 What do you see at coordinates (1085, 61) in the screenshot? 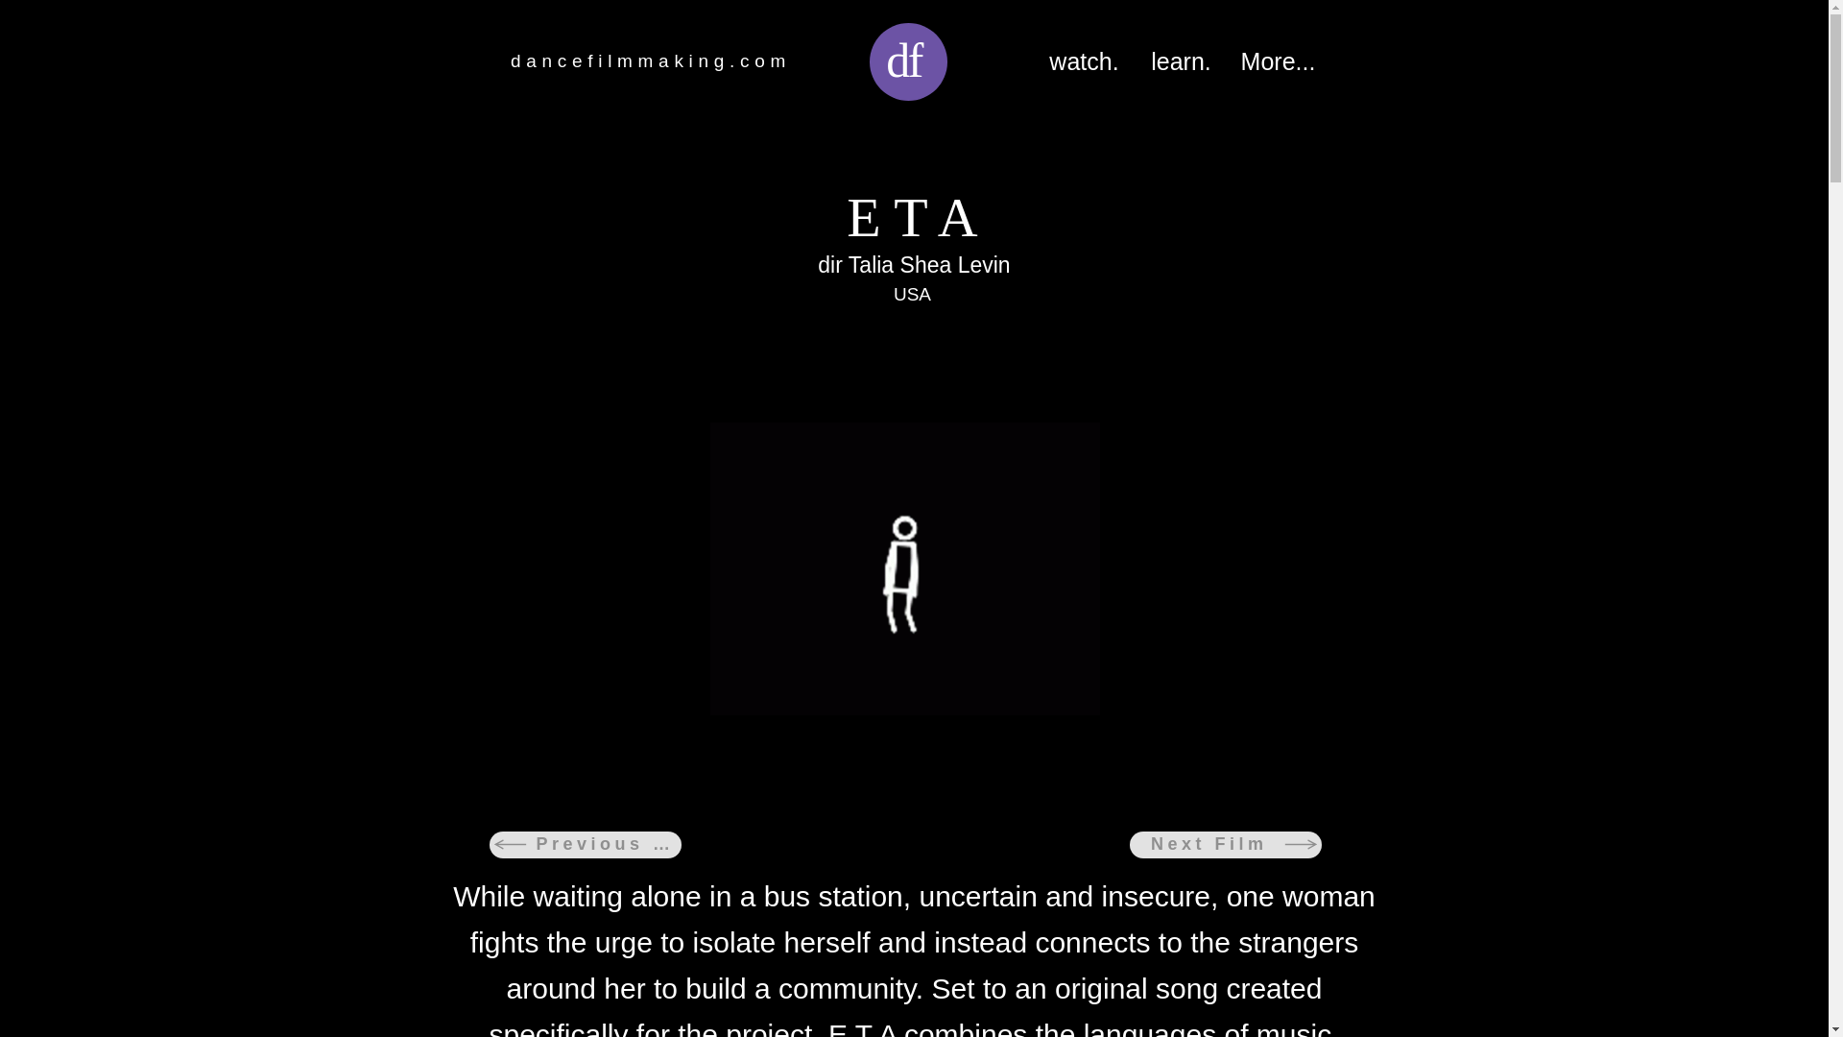
I see `watch.` at bounding box center [1085, 61].